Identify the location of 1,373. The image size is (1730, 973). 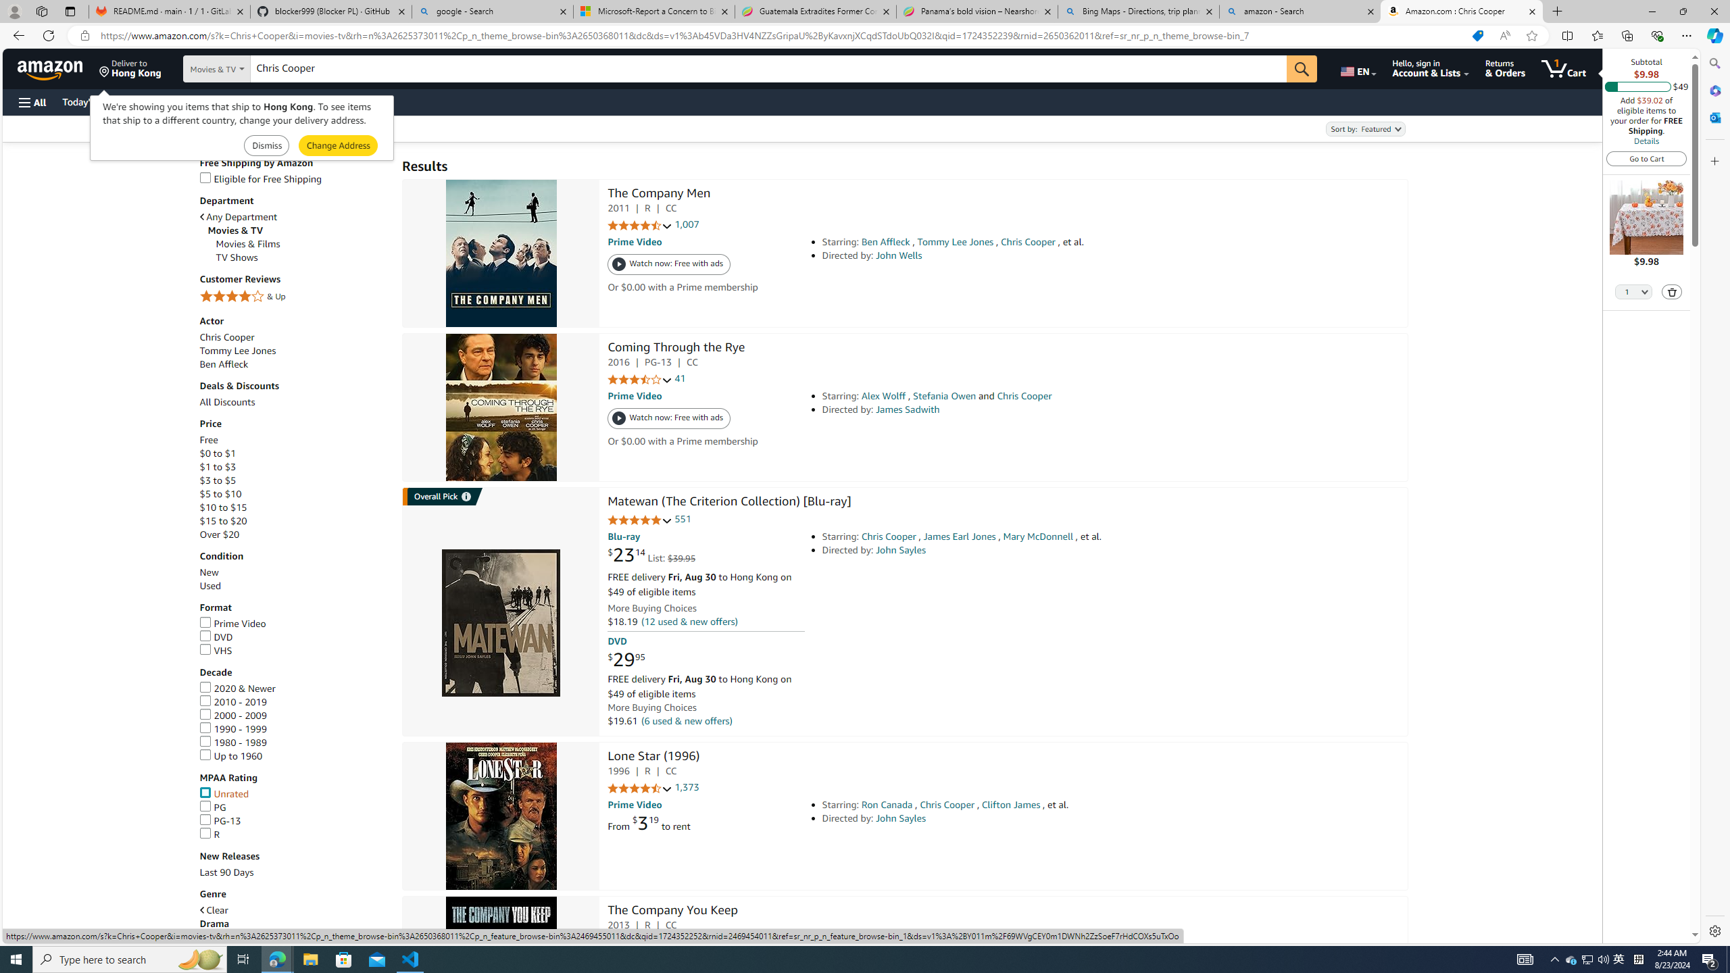
(687, 787).